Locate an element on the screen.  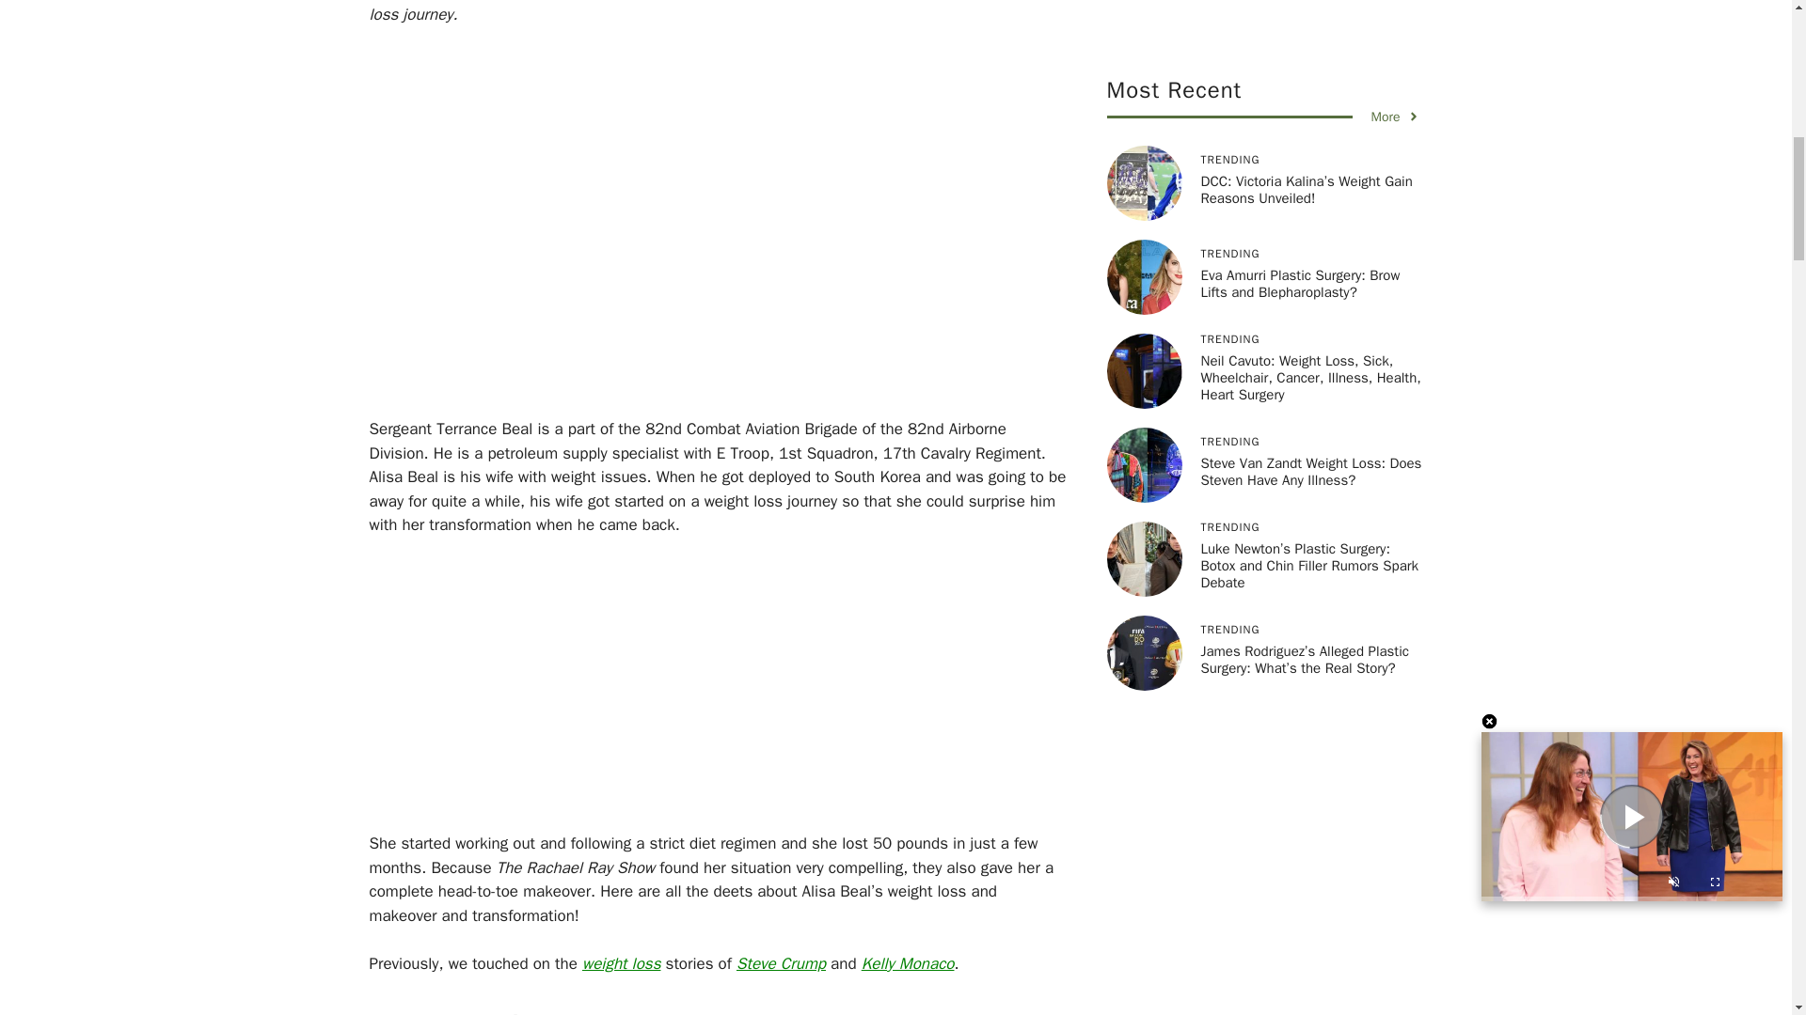
weight loss is located at coordinates (621, 962).